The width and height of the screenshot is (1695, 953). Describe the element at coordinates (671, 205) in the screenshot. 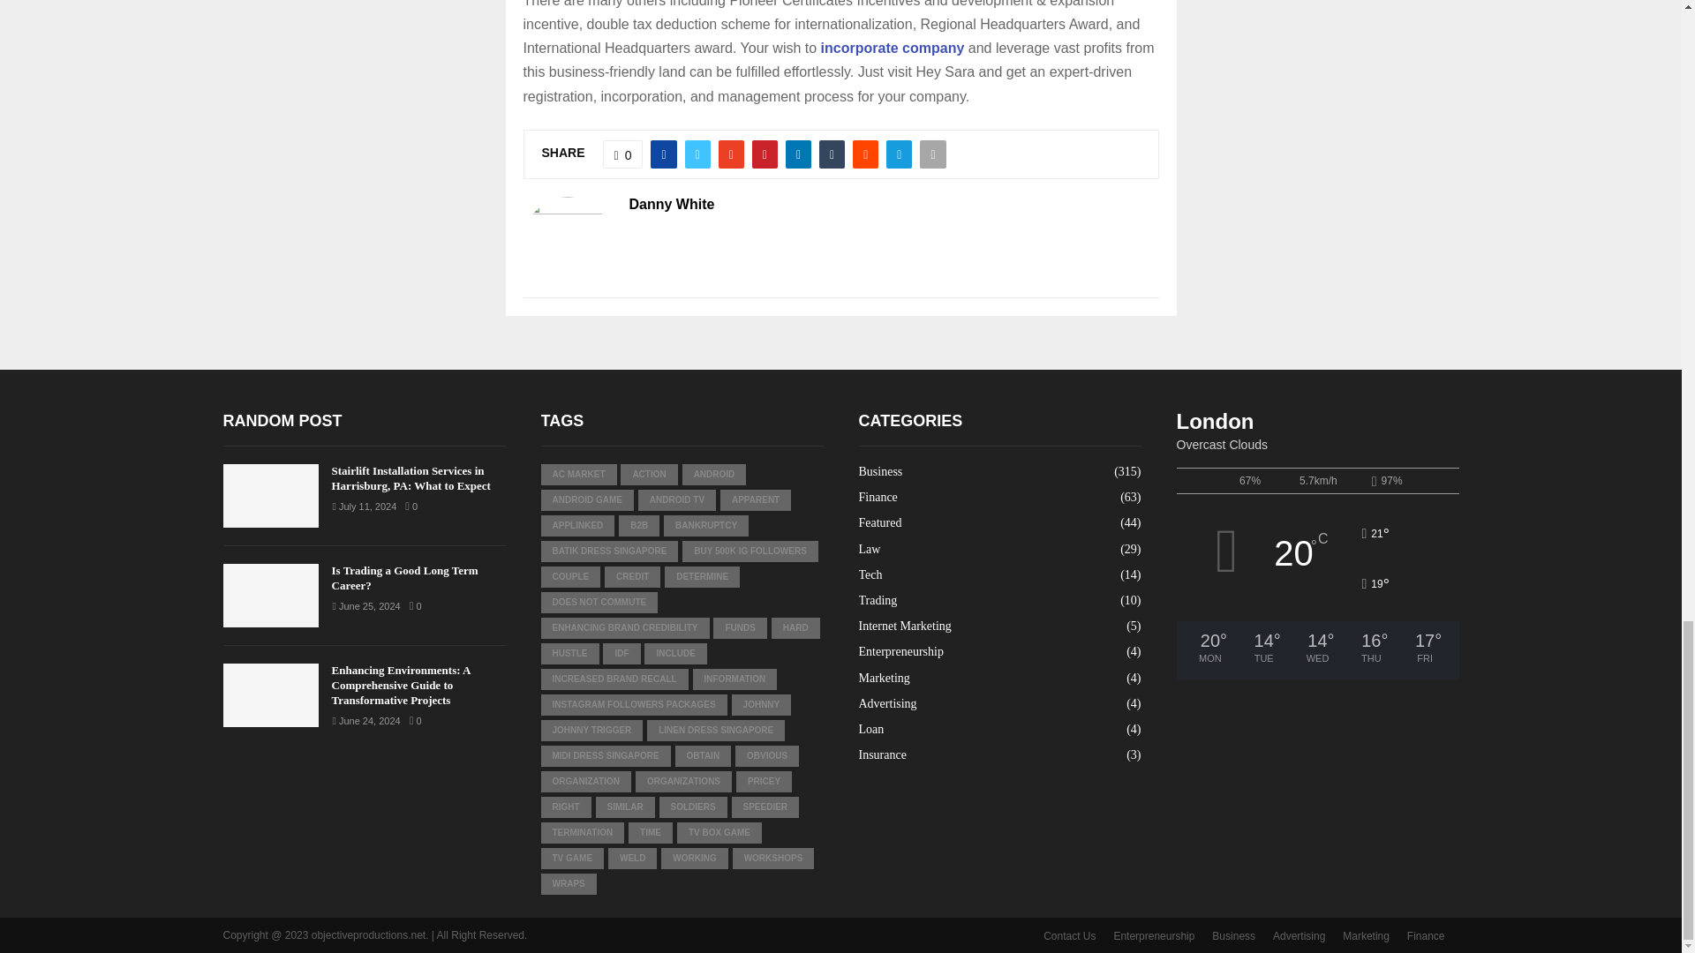

I see `Posts by Danny White` at that location.